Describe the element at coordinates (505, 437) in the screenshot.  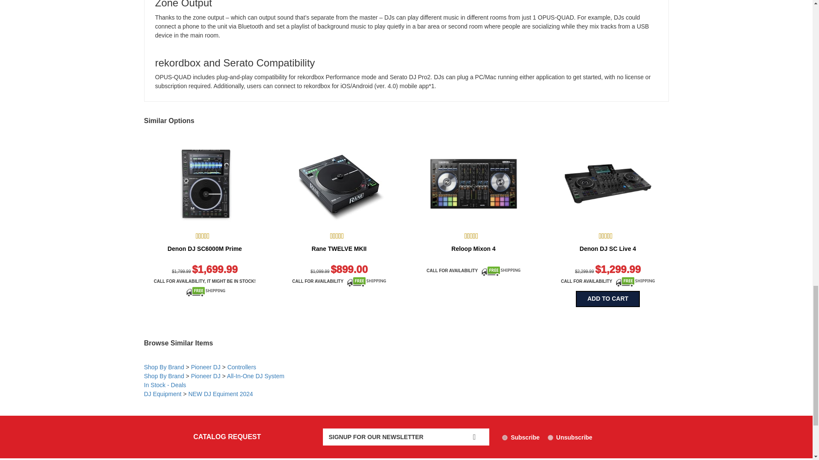
I see `1` at that location.